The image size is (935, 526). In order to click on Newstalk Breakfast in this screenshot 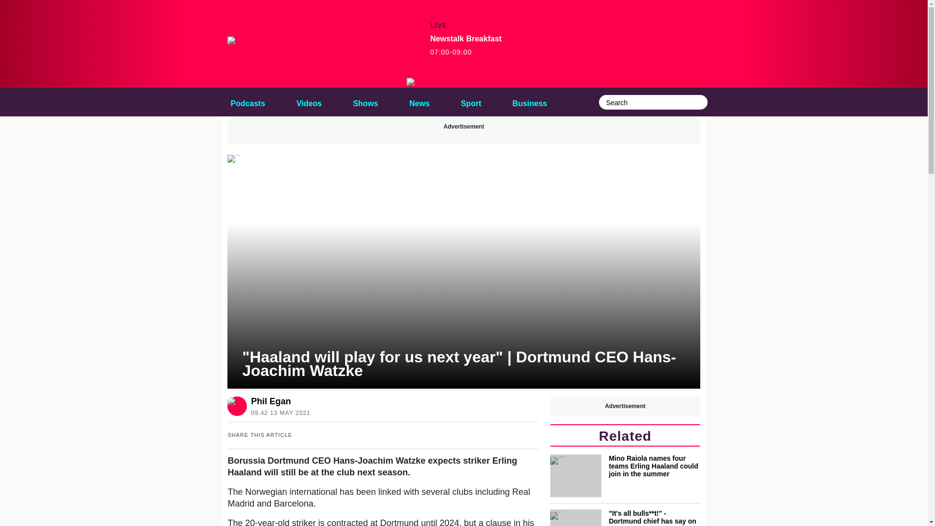, I will do `click(413, 82)`.